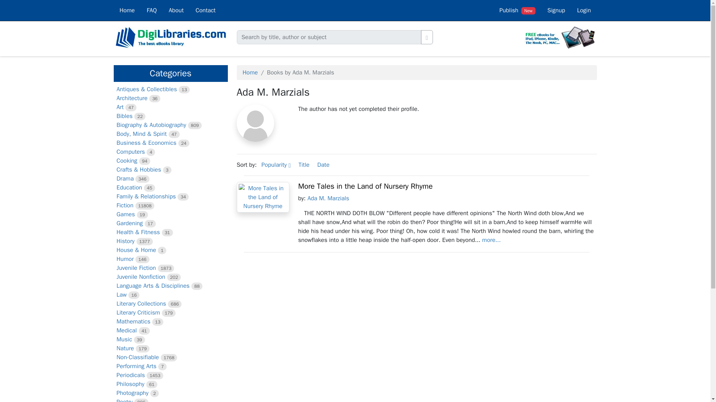 The height and width of the screenshot is (402, 716). What do you see at coordinates (121, 295) in the screenshot?
I see `Law` at bounding box center [121, 295].